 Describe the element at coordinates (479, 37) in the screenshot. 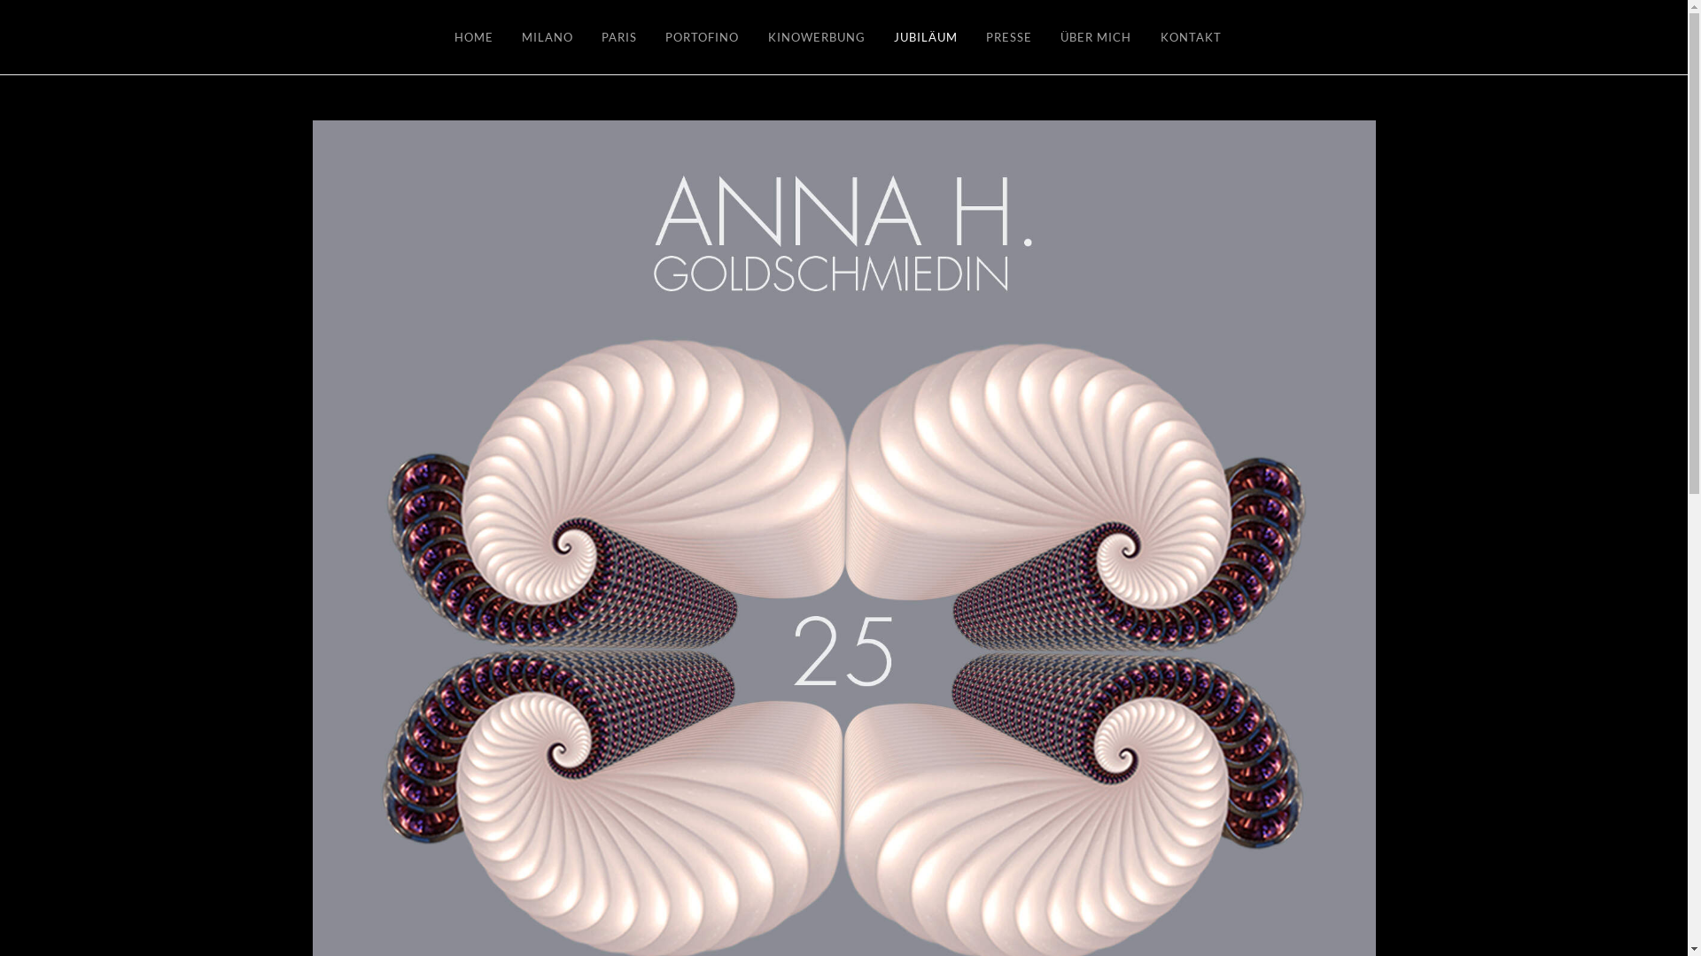

I see `HOME` at that location.